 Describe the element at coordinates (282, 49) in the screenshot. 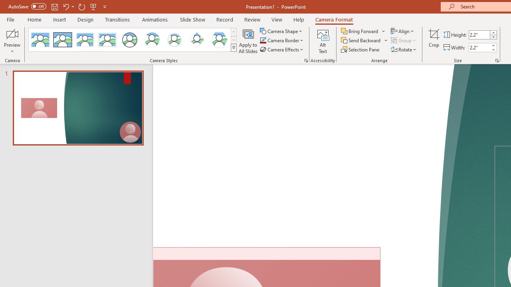

I see `Camera Effects` at that location.